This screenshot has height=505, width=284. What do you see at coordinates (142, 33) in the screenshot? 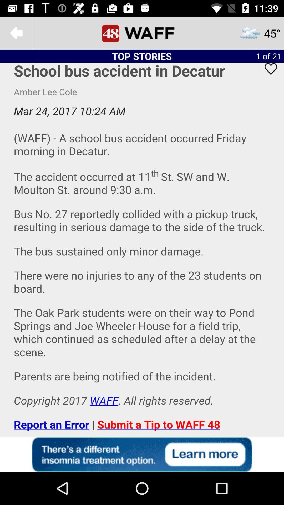
I see `48 waff homepage` at bounding box center [142, 33].